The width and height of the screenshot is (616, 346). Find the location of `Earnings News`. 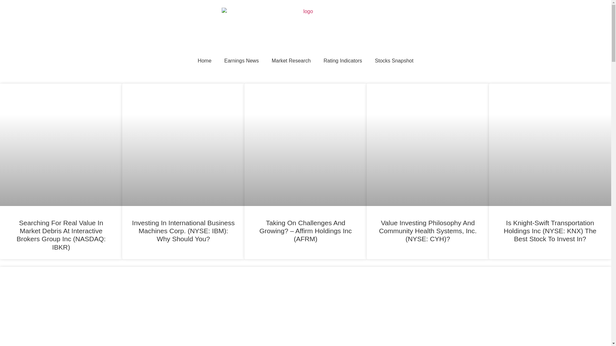

Earnings News is located at coordinates (242, 61).